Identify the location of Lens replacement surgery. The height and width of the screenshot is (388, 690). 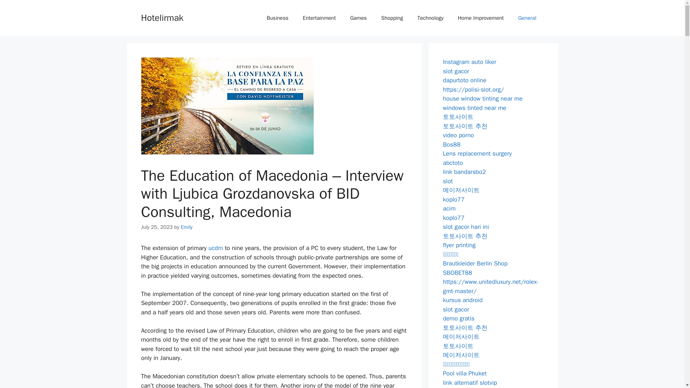
(477, 153).